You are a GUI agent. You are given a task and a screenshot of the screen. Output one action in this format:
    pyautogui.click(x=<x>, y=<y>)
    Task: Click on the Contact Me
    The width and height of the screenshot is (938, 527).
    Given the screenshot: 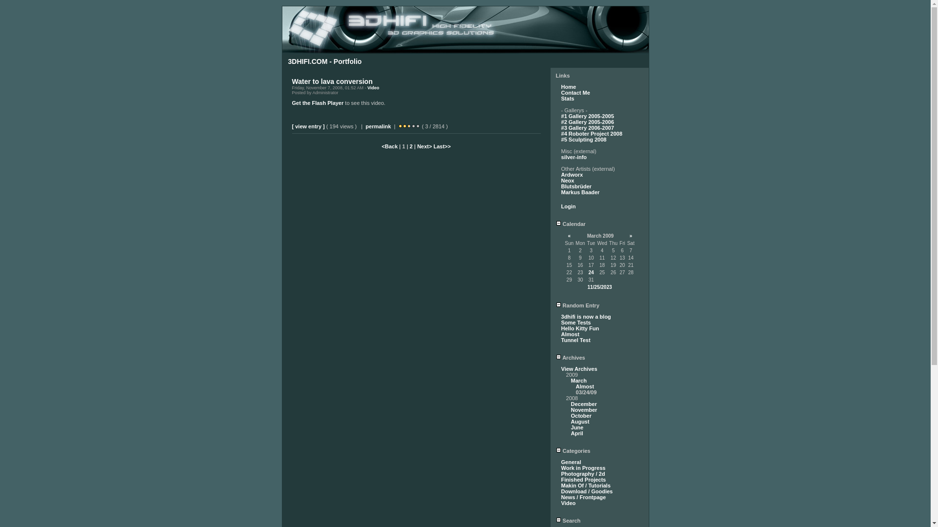 What is the action you would take?
    pyautogui.click(x=576, y=93)
    